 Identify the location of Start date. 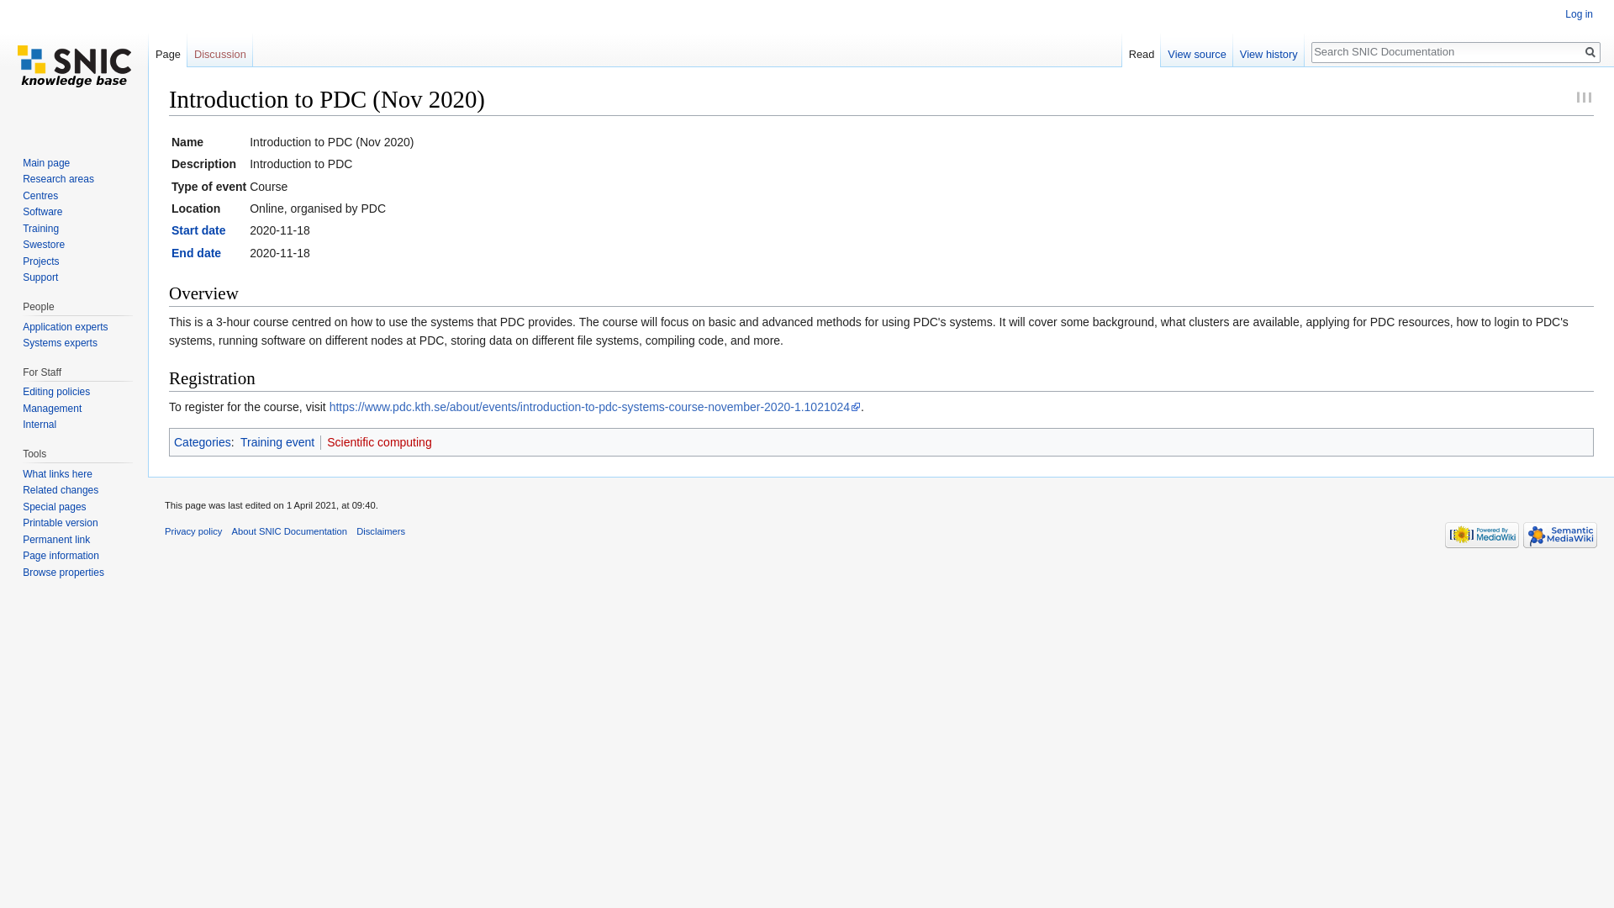
(198, 230).